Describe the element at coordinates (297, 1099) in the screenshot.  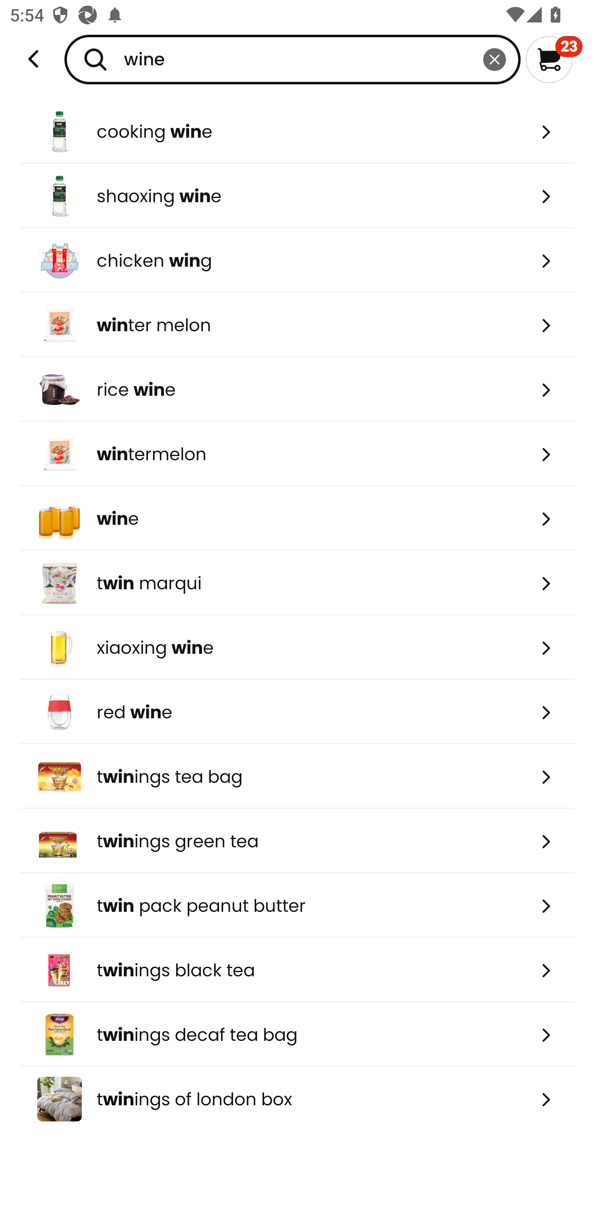
I see `twinings of london box` at that location.